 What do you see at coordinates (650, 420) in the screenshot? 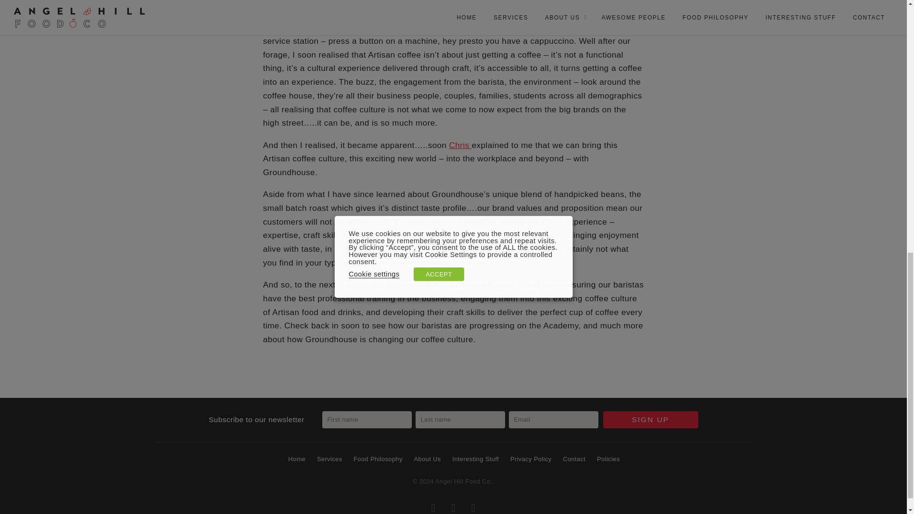
I see `Sign Up` at bounding box center [650, 420].